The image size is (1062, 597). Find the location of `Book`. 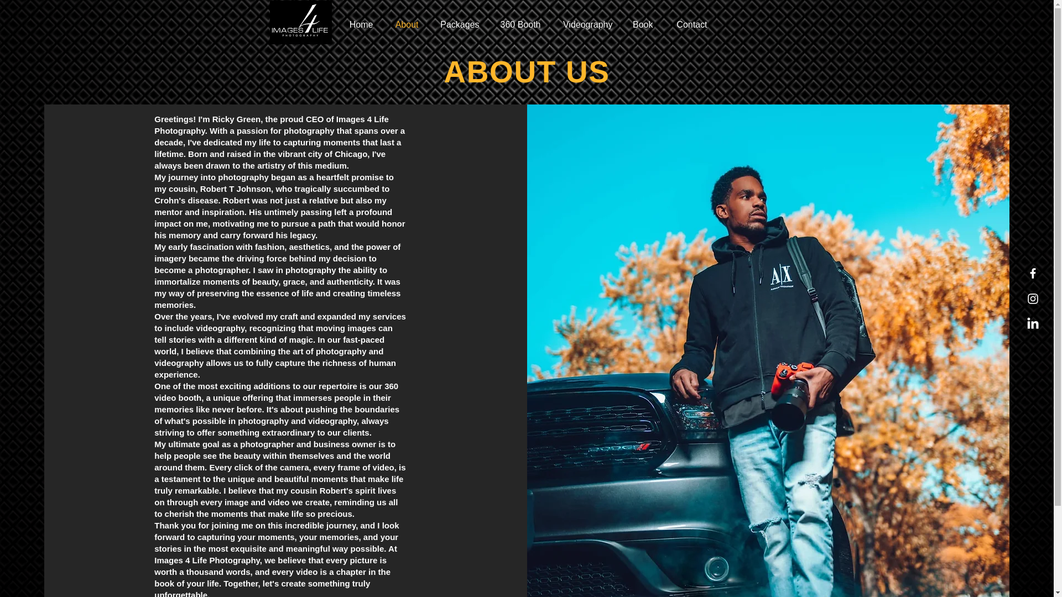

Book is located at coordinates (641, 25).